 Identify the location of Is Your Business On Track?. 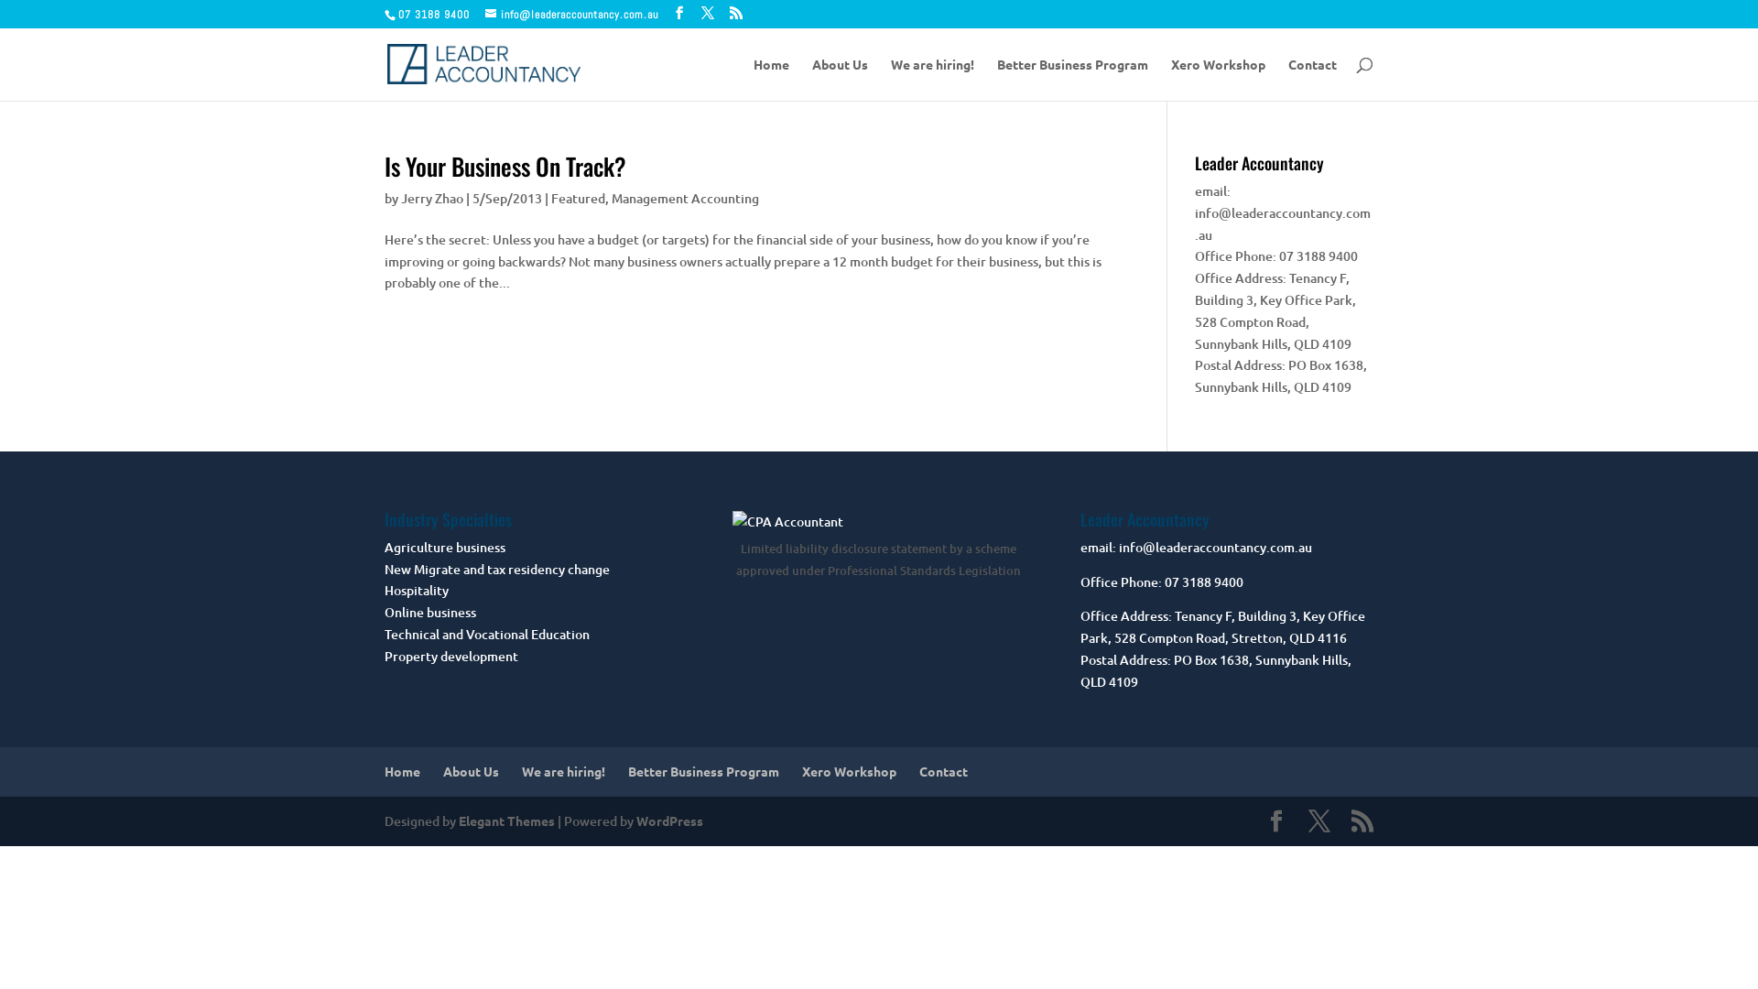
(505, 167).